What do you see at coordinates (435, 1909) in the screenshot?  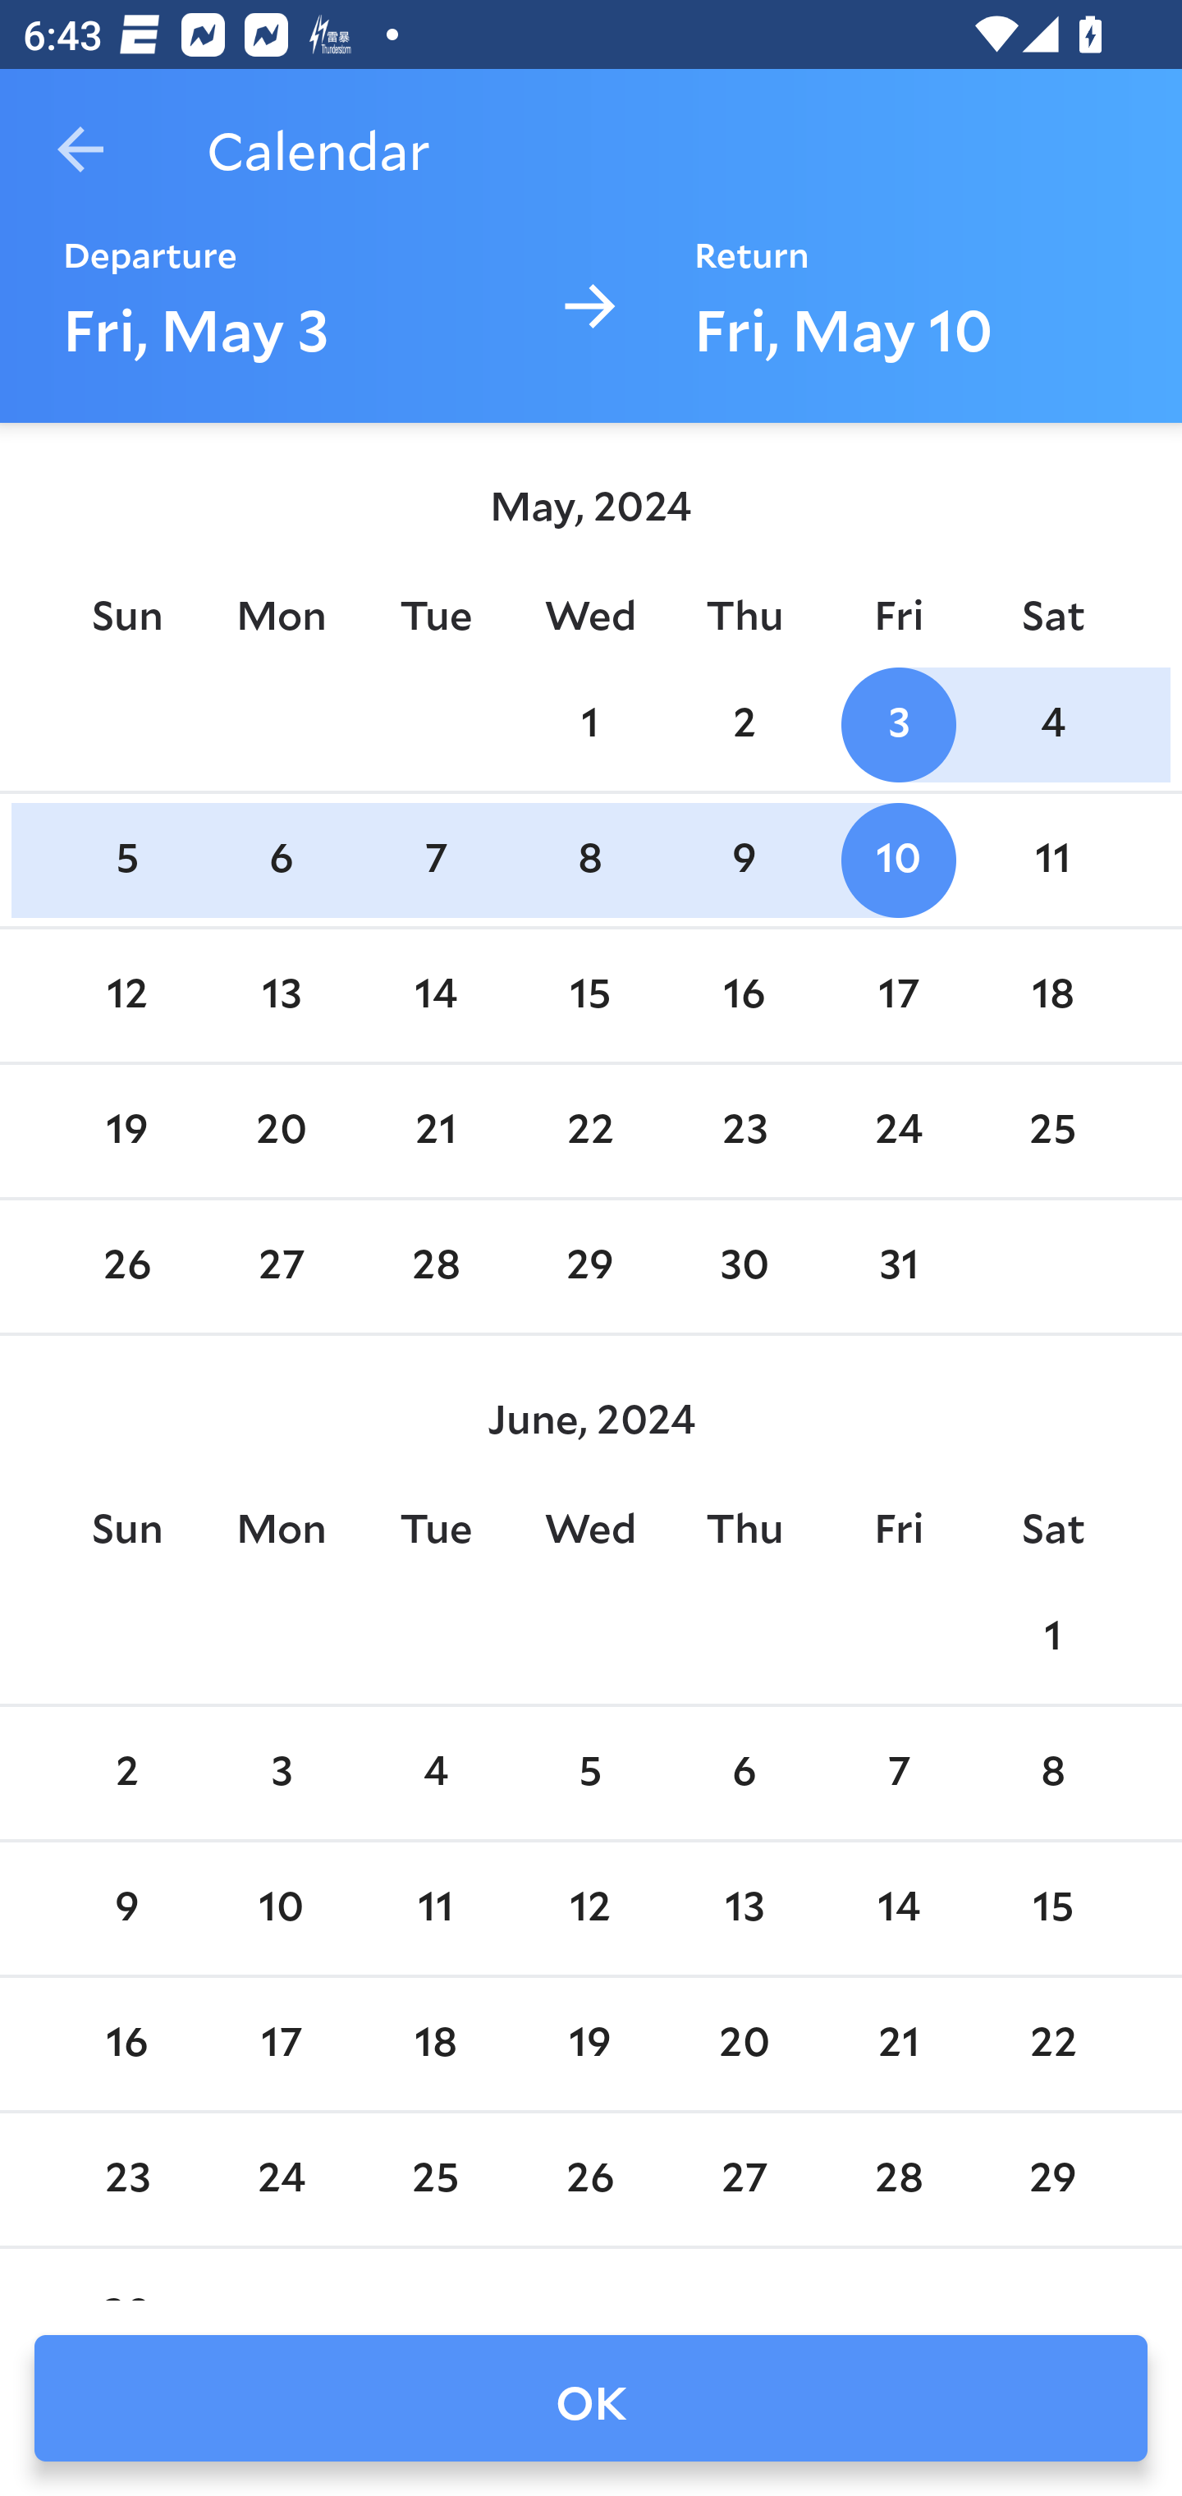 I see `11` at bounding box center [435, 1909].